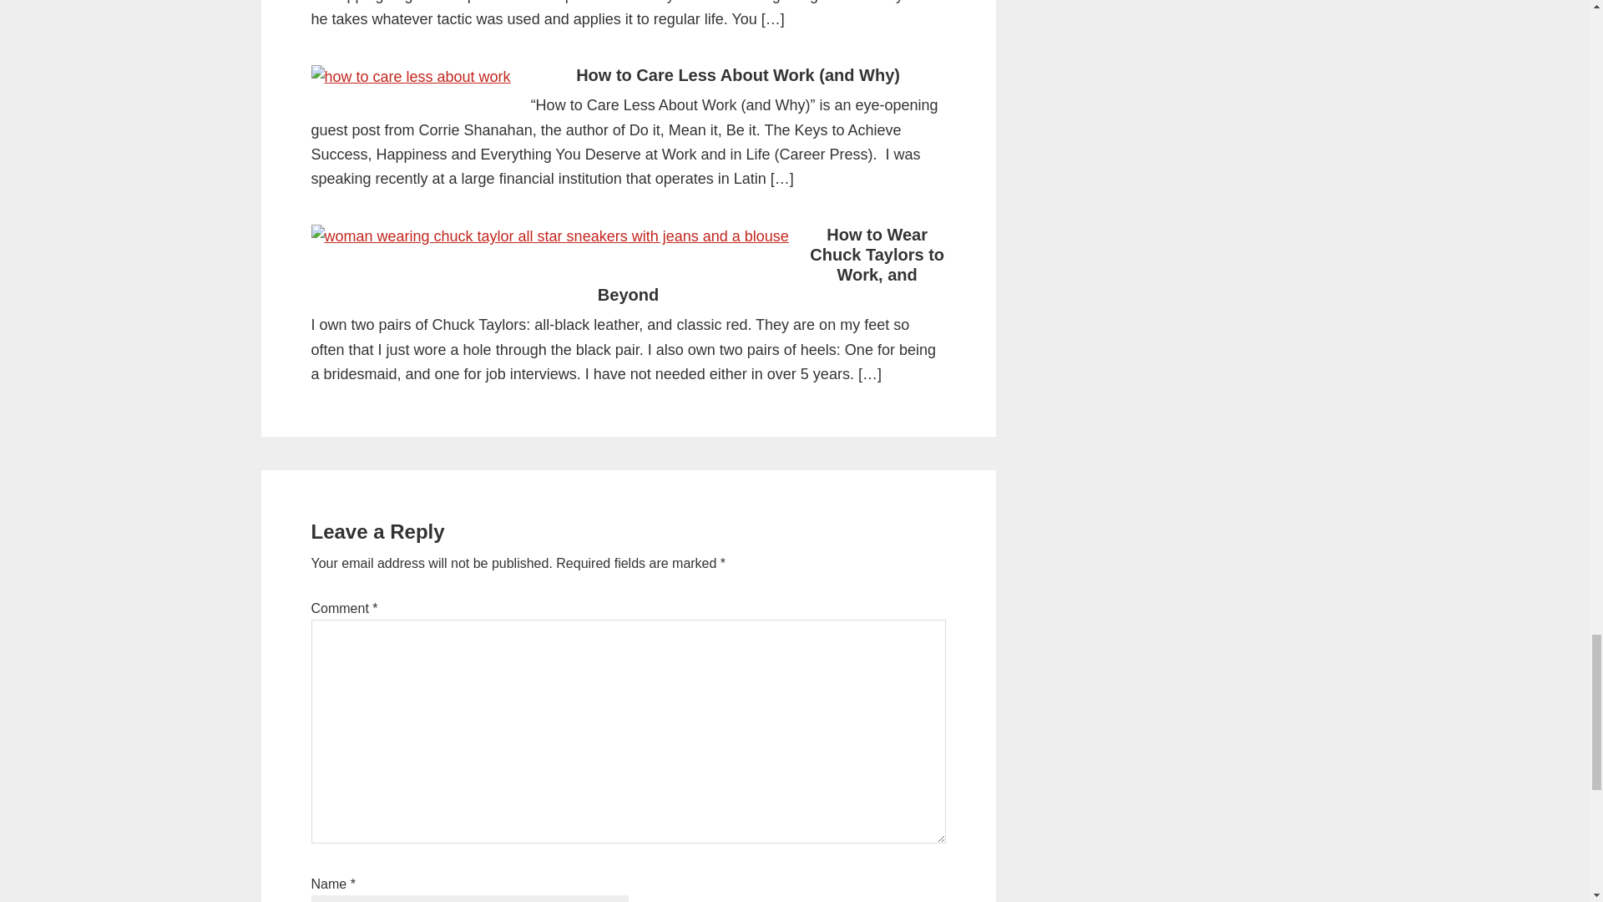 Image resolution: width=1603 pixels, height=902 pixels. What do you see at coordinates (771, 264) in the screenshot?
I see `How to Wear Chuck Taylors to Work, and Beyond` at bounding box center [771, 264].